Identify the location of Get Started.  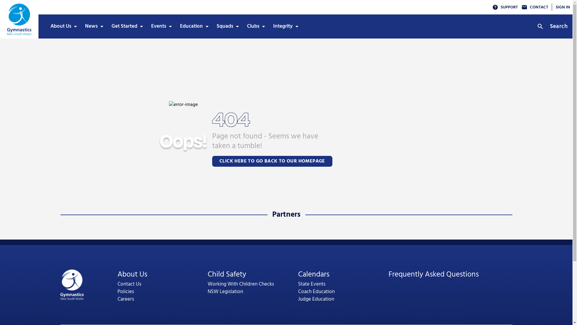
(127, 26).